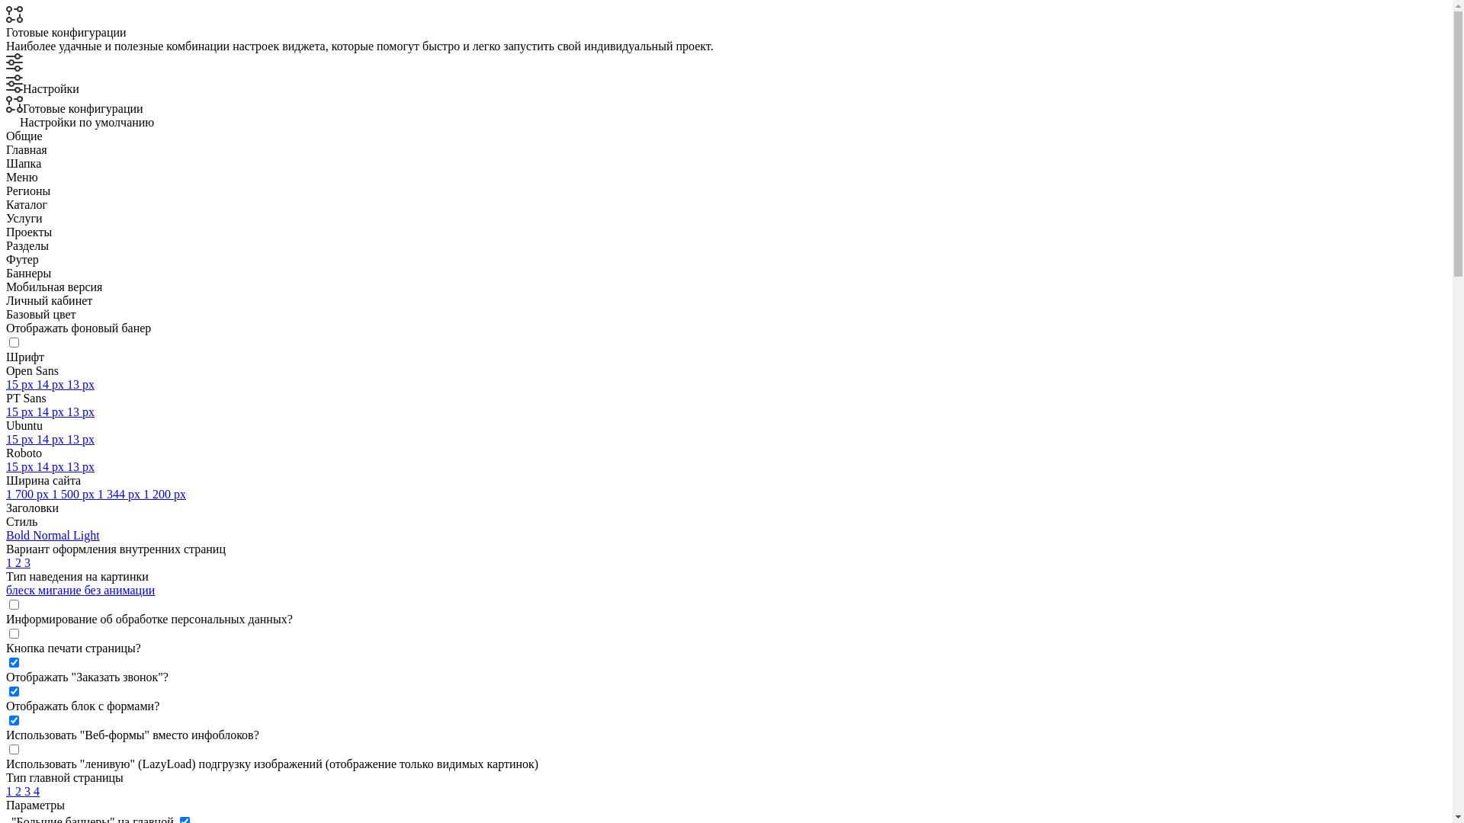 This screenshot has width=1464, height=823. What do you see at coordinates (52, 466) in the screenshot?
I see `14 px` at bounding box center [52, 466].